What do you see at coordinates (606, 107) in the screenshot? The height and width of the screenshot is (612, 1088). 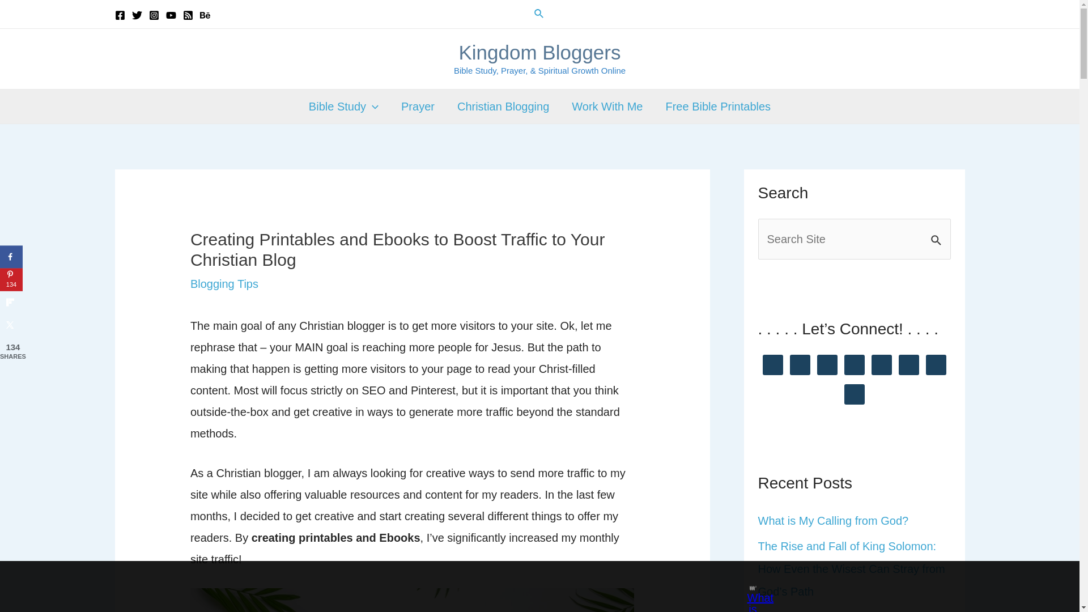 I see `Work With Me` at bounding box center [606, 107].